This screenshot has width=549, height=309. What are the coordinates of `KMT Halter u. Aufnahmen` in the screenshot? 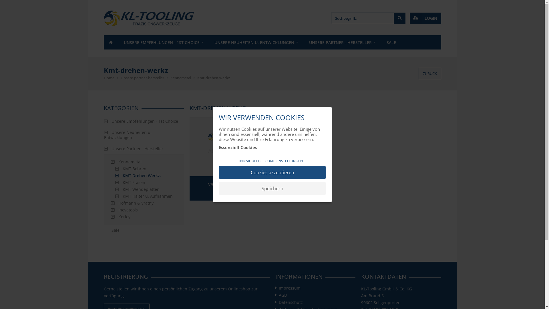 It's located at (146, 196).